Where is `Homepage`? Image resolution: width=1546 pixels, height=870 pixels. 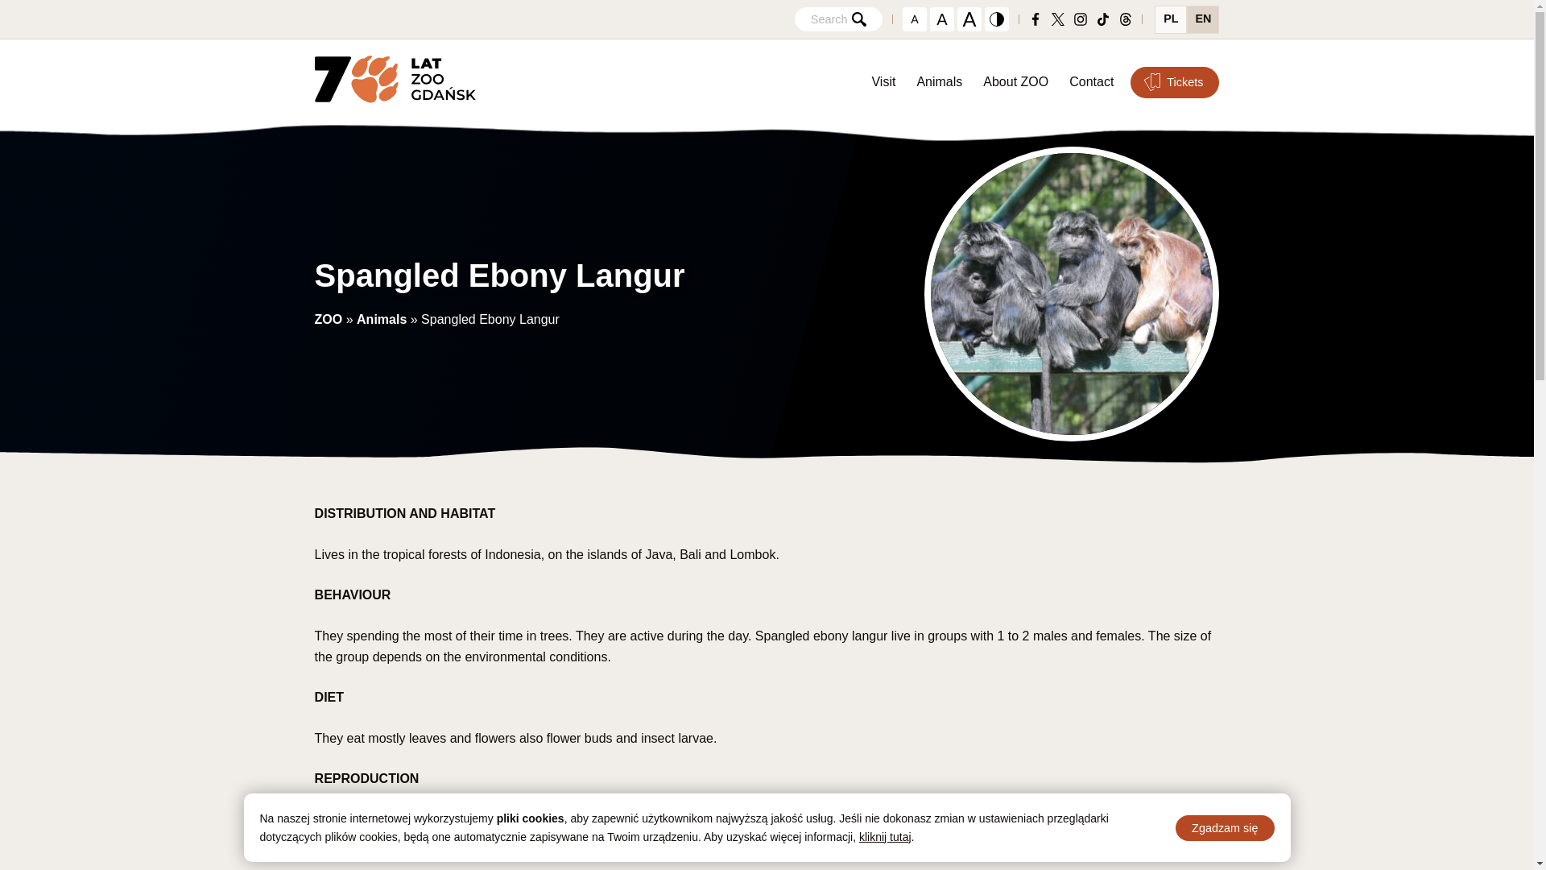
Homepage is located at coordinates (395, 82).